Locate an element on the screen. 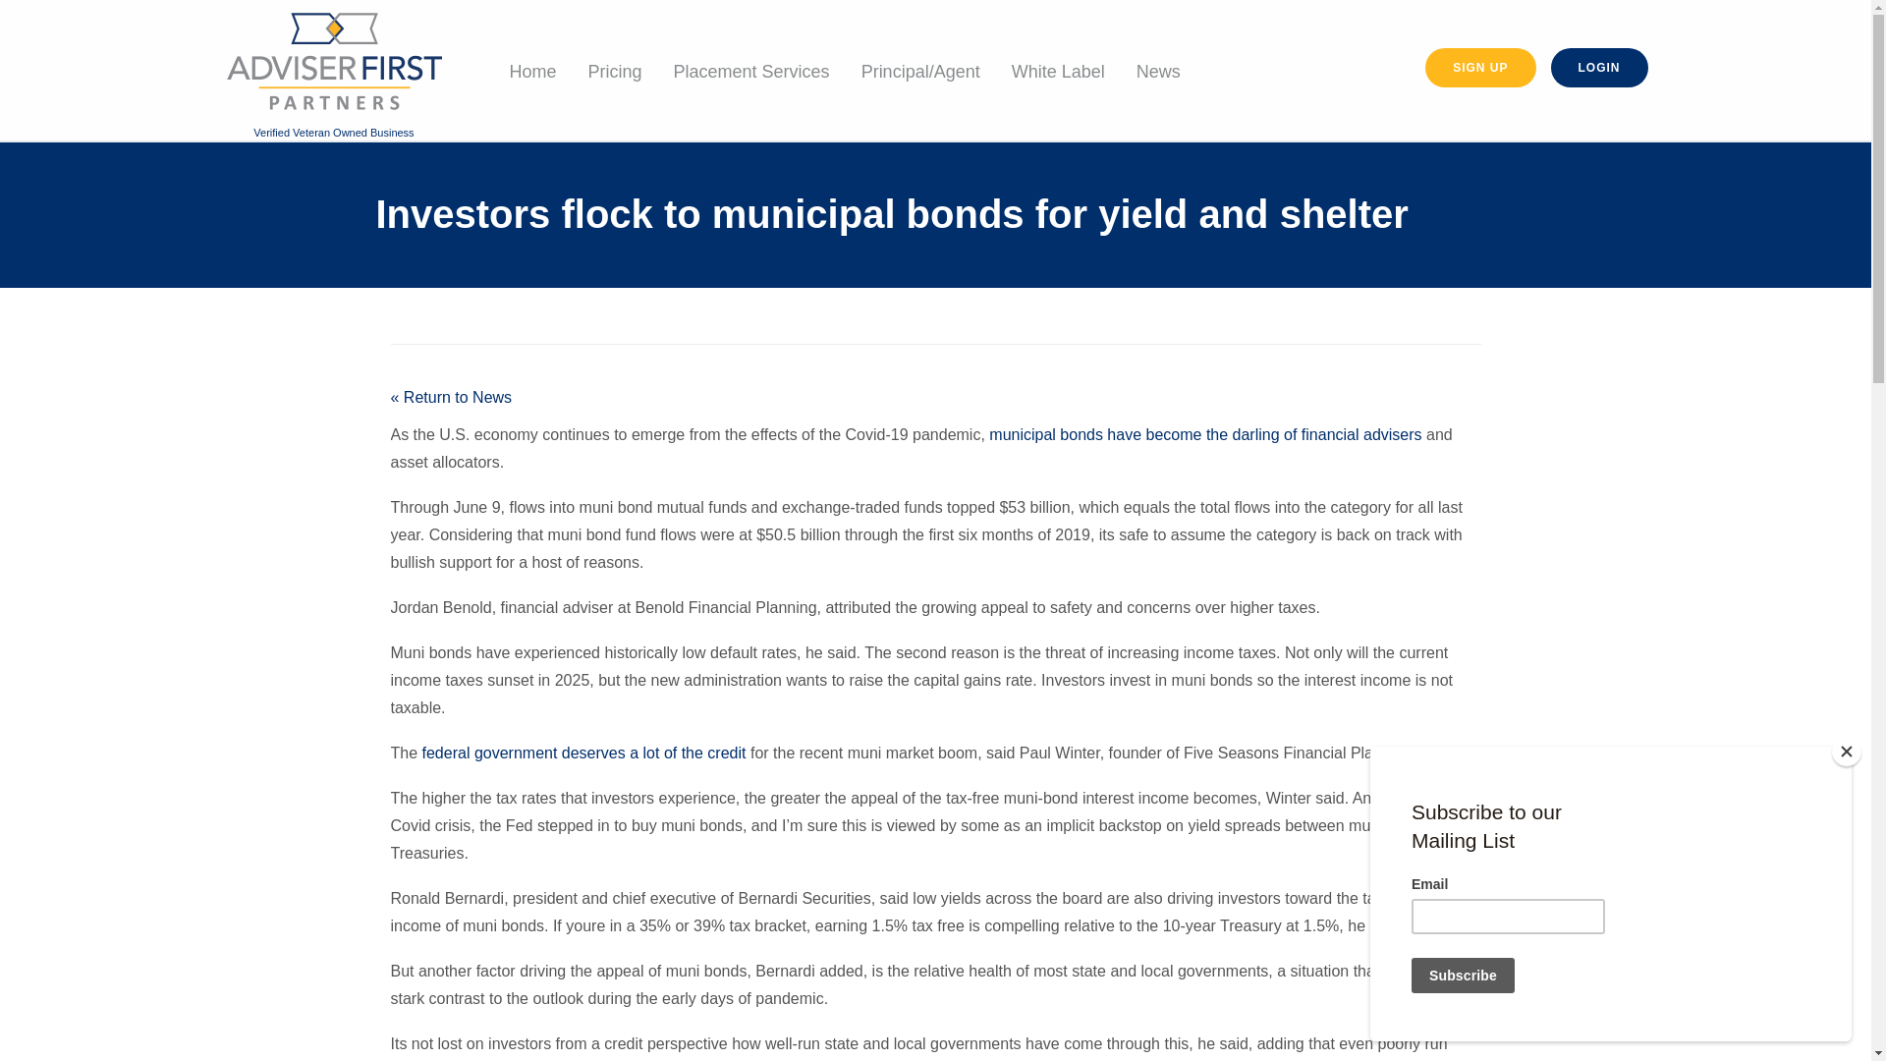 The image size is (1886, 1061). SIGN UP is located at coordinates (1479, 66).